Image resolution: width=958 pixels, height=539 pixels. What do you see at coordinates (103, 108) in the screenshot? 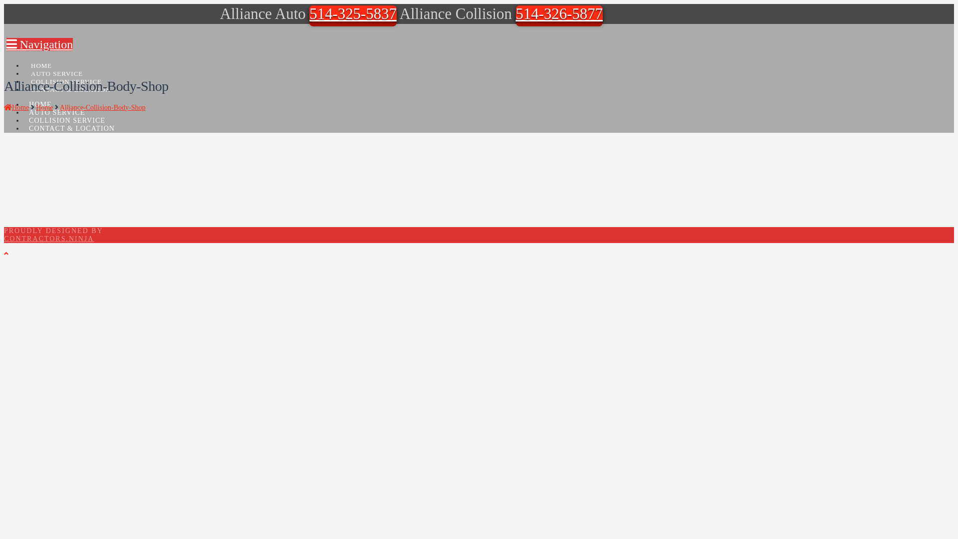
I see `Alliance-Collision-Body-Shop` at bounding box center [103, 108].